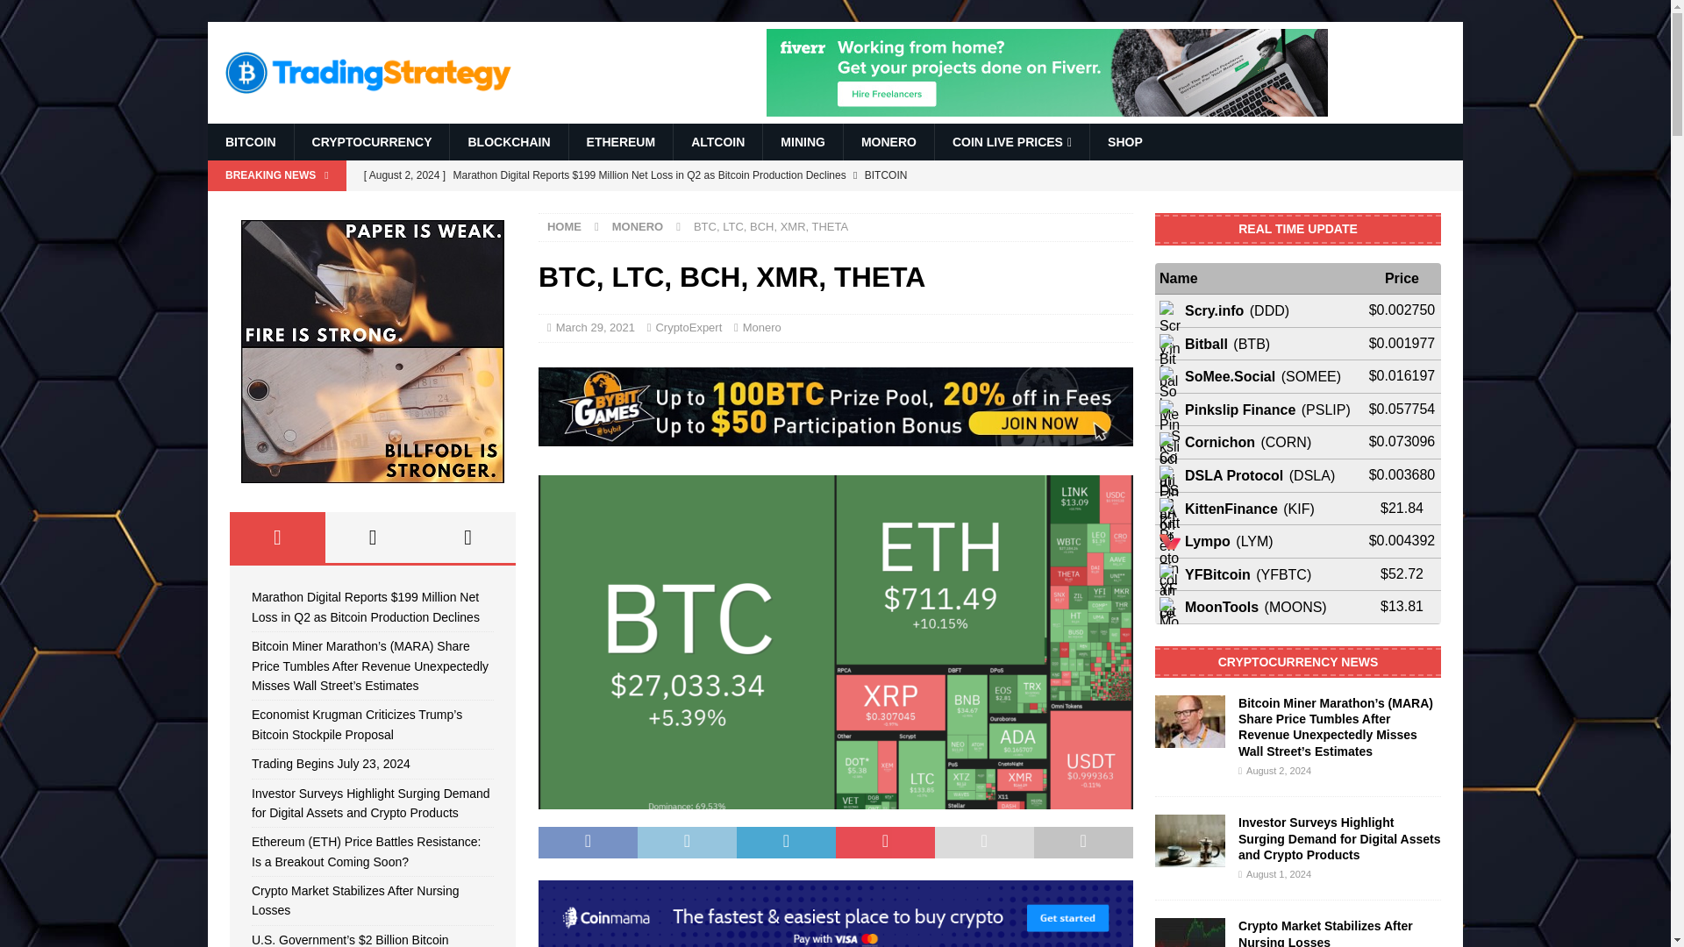  Describe the element at coordinates (717, 142) in the screenshot. I see `ALTCOIN` at that location.